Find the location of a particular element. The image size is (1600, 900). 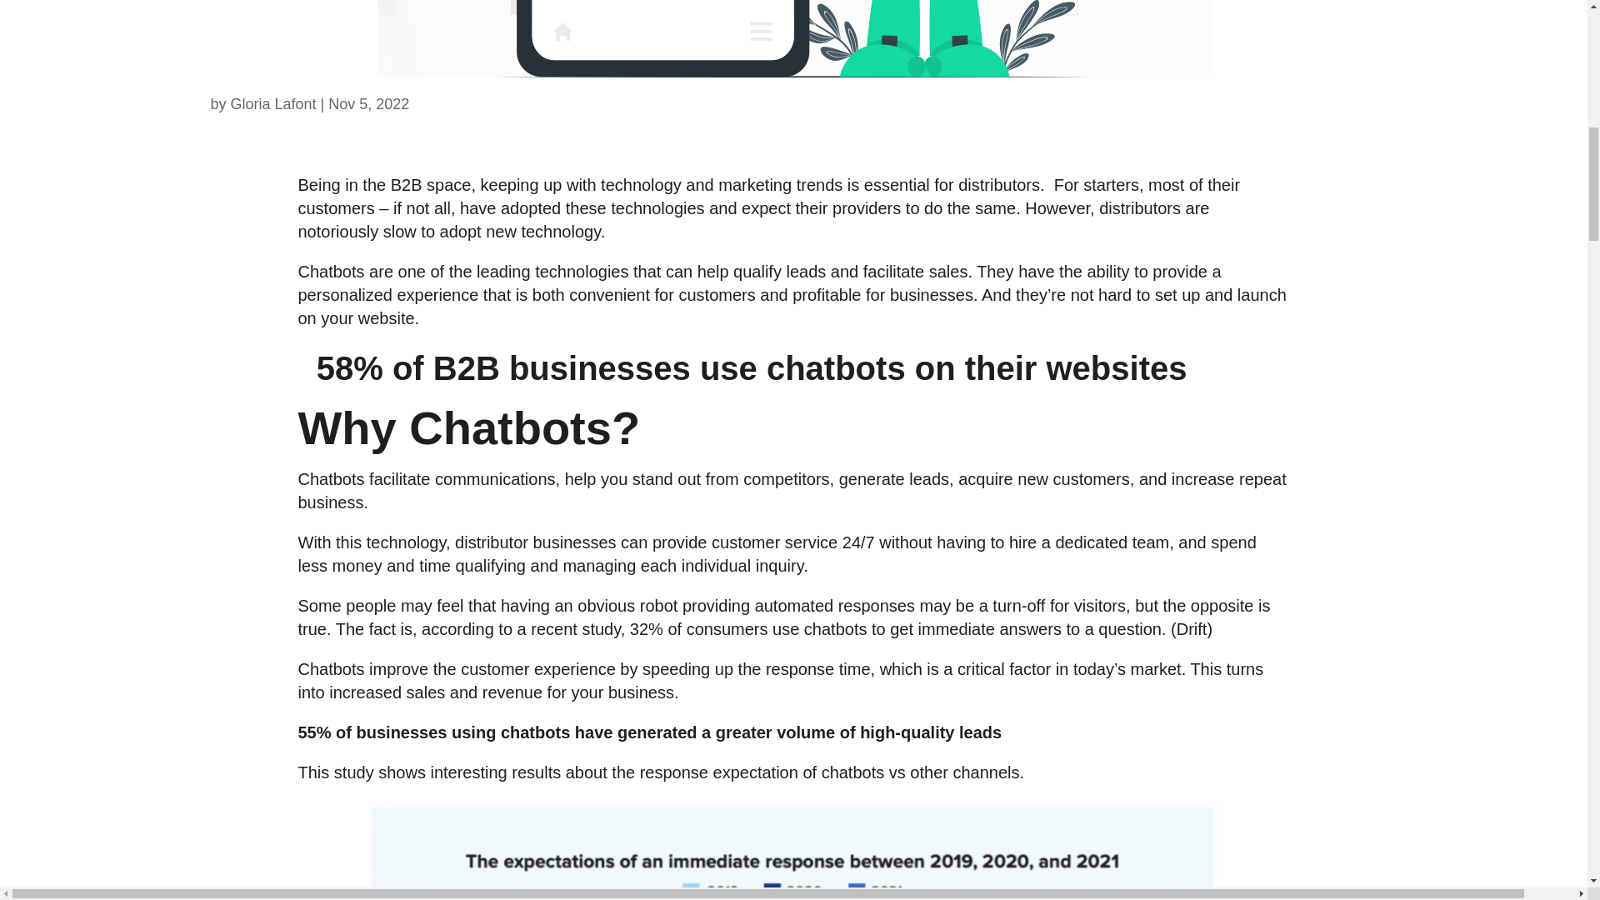

Gloria Lafont is located at coordinates (273, 103).